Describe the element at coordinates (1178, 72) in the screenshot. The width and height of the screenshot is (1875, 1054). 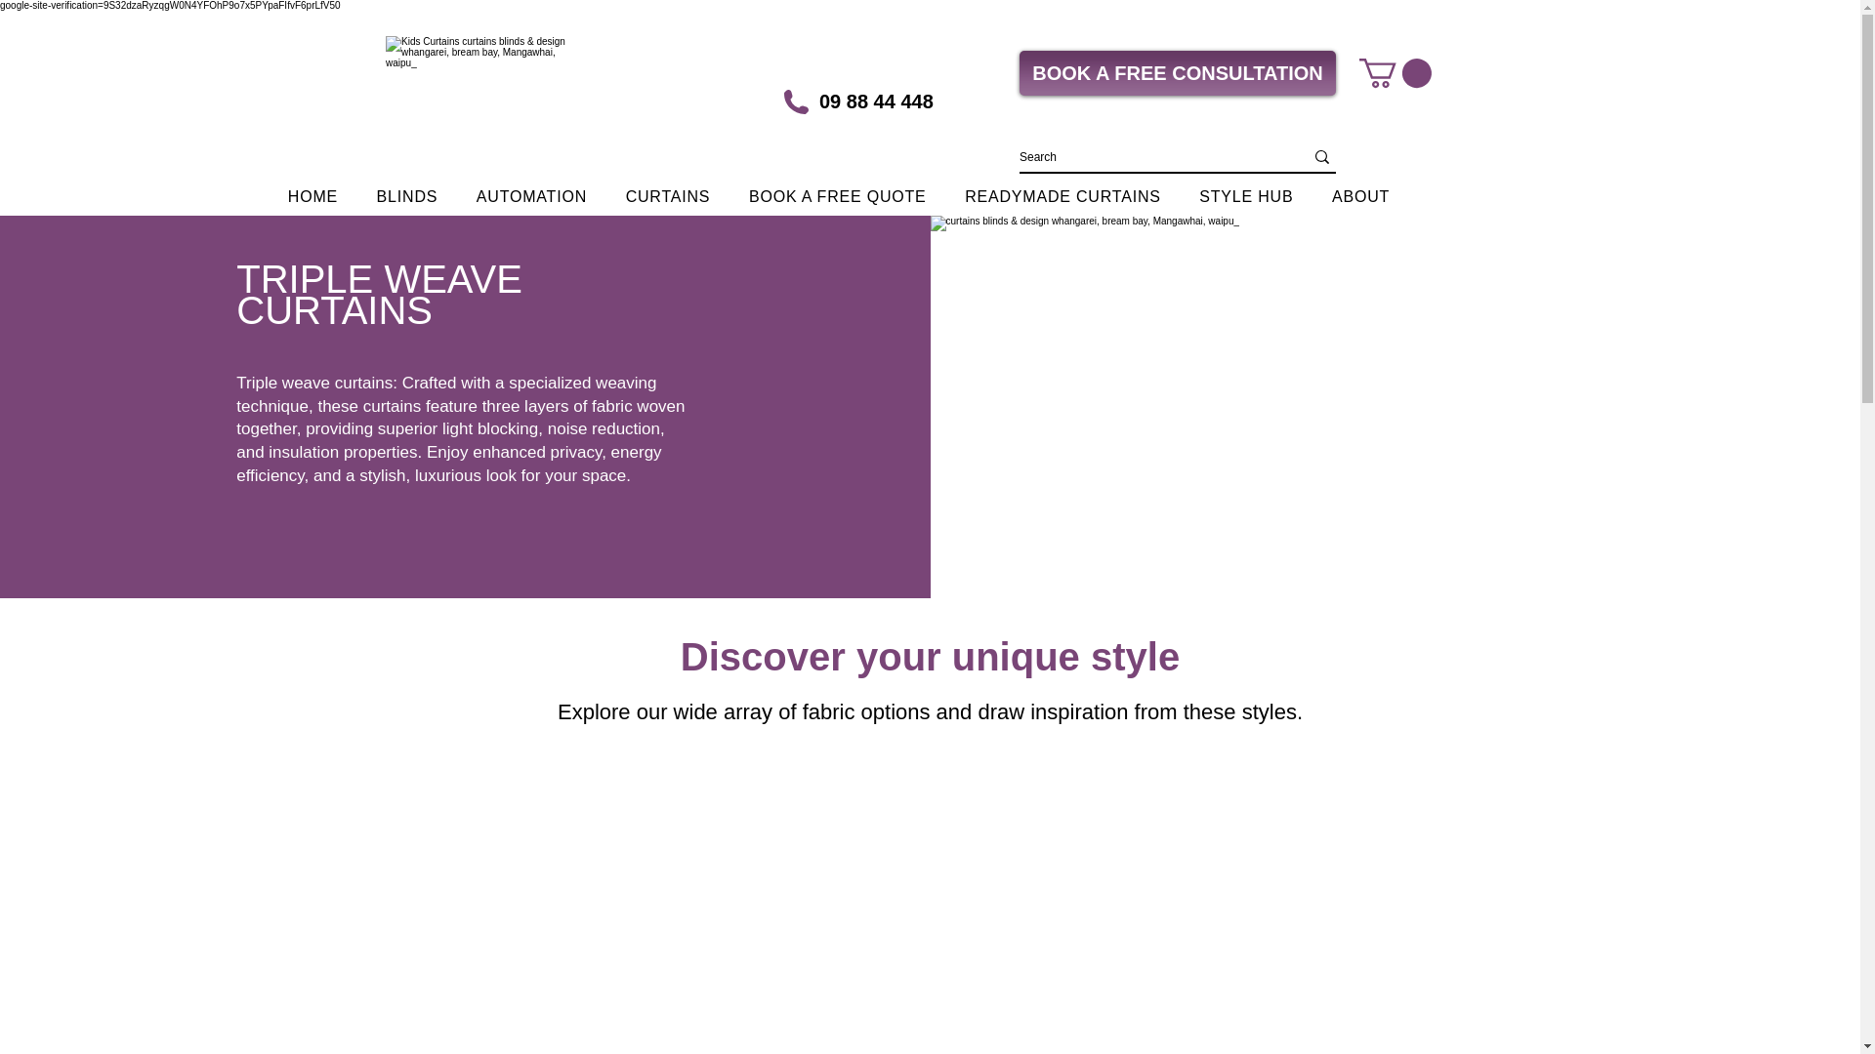
I see `BOOK A FREE CONSULTATION` at that location.